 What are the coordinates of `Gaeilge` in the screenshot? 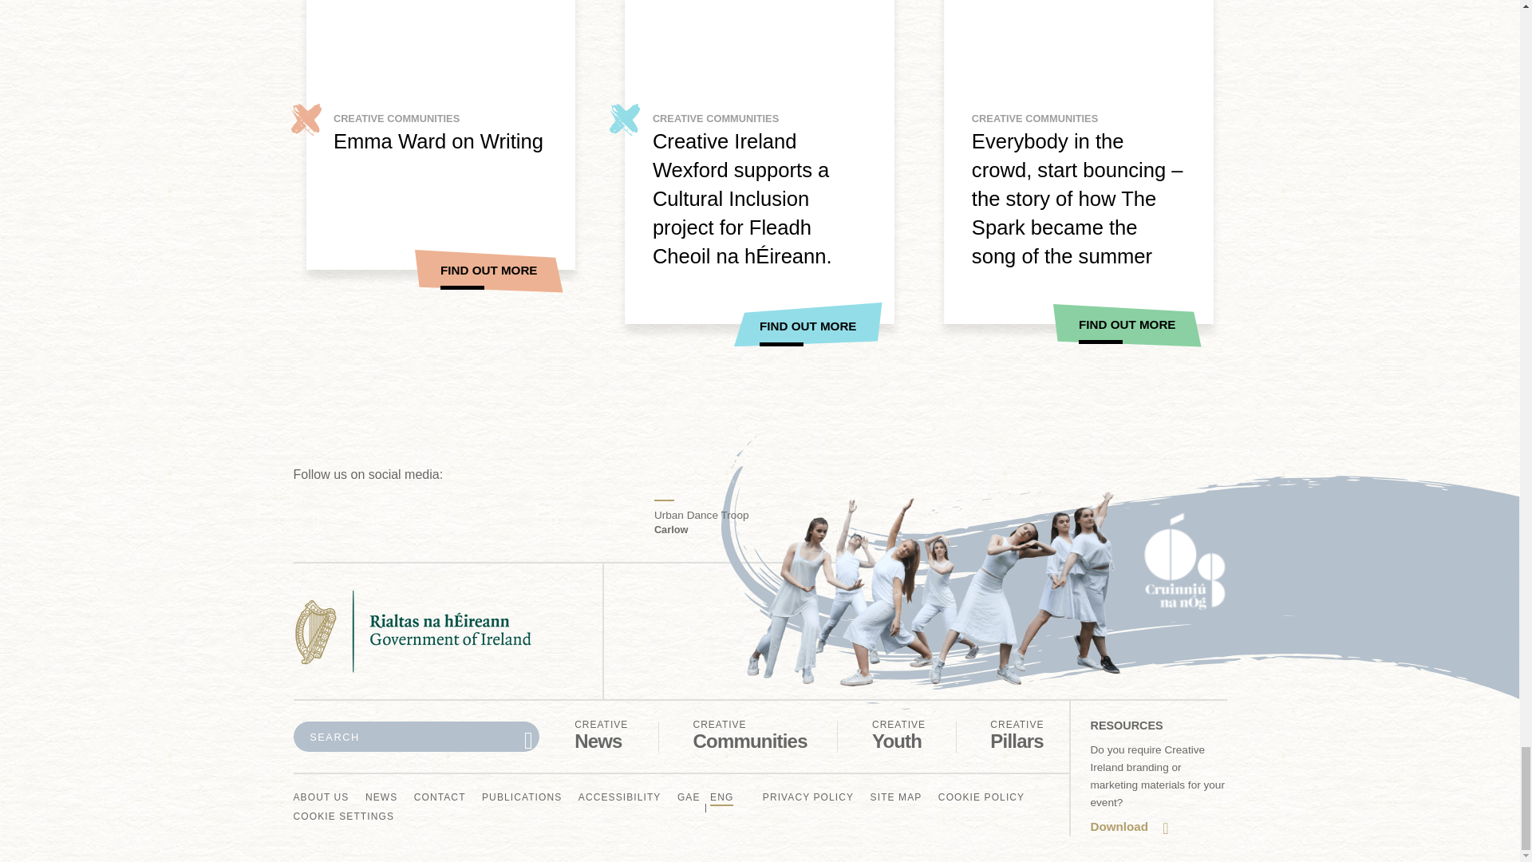 It's located at (493, 520).